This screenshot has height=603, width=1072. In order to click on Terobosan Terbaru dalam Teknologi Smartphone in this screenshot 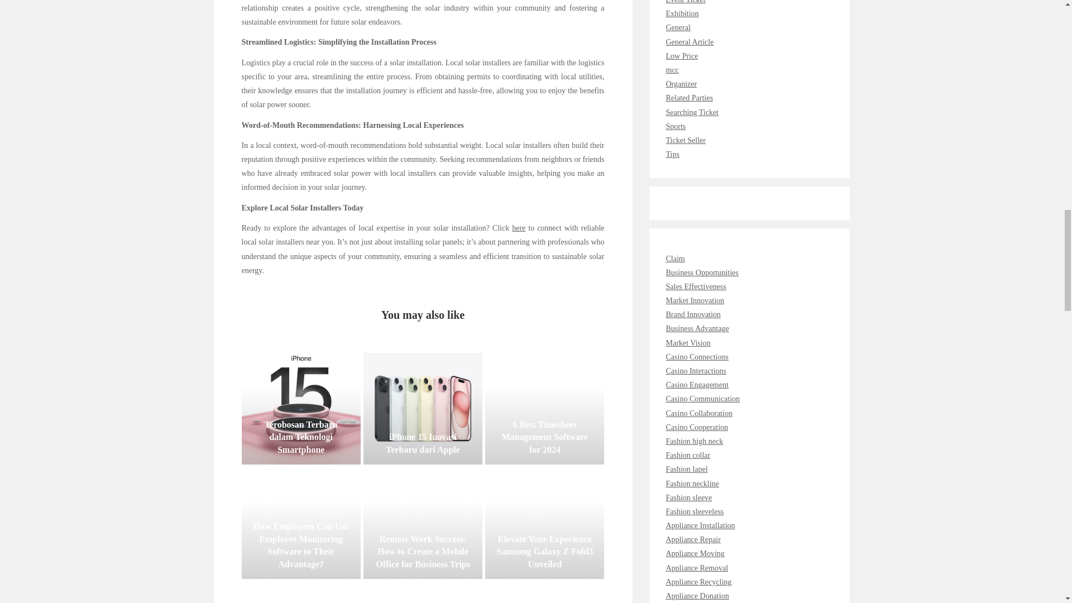, I will do `click(300, 408)`.